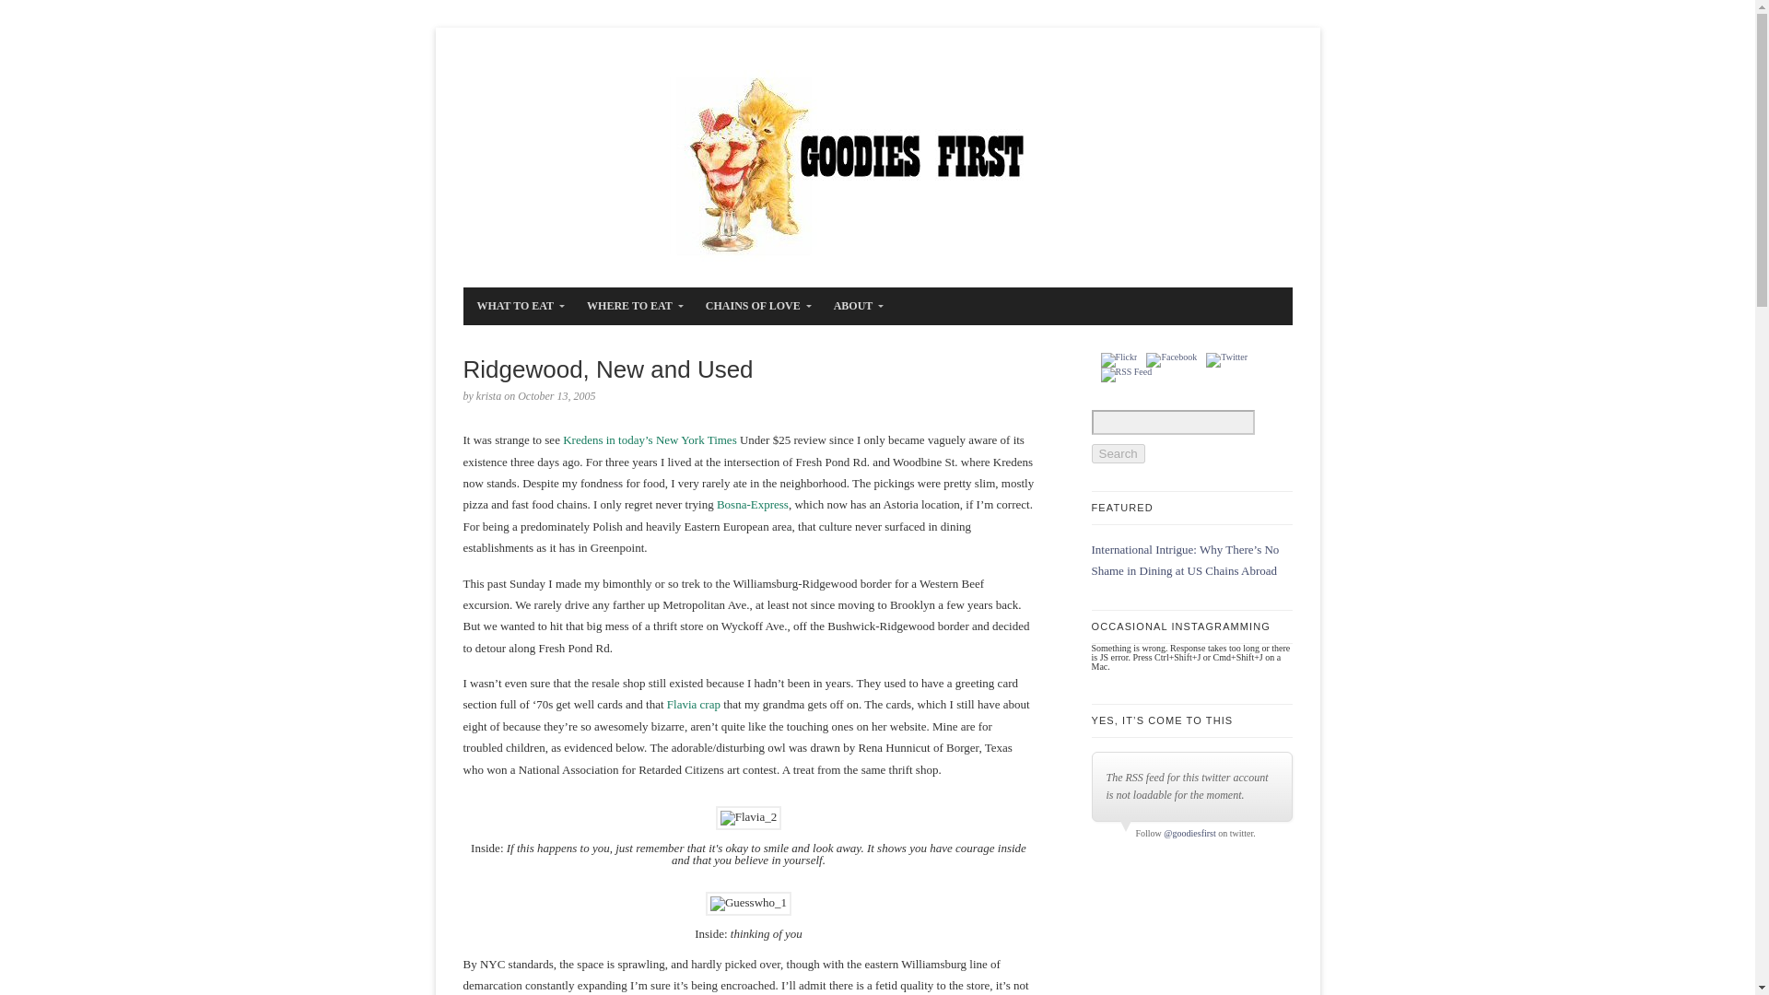 The width and height of the screenshot is (1769, 995). What do you see at coordinates (1126, 374) in the screenshot?
I see `RSS` at bounding box center [1126, 374].